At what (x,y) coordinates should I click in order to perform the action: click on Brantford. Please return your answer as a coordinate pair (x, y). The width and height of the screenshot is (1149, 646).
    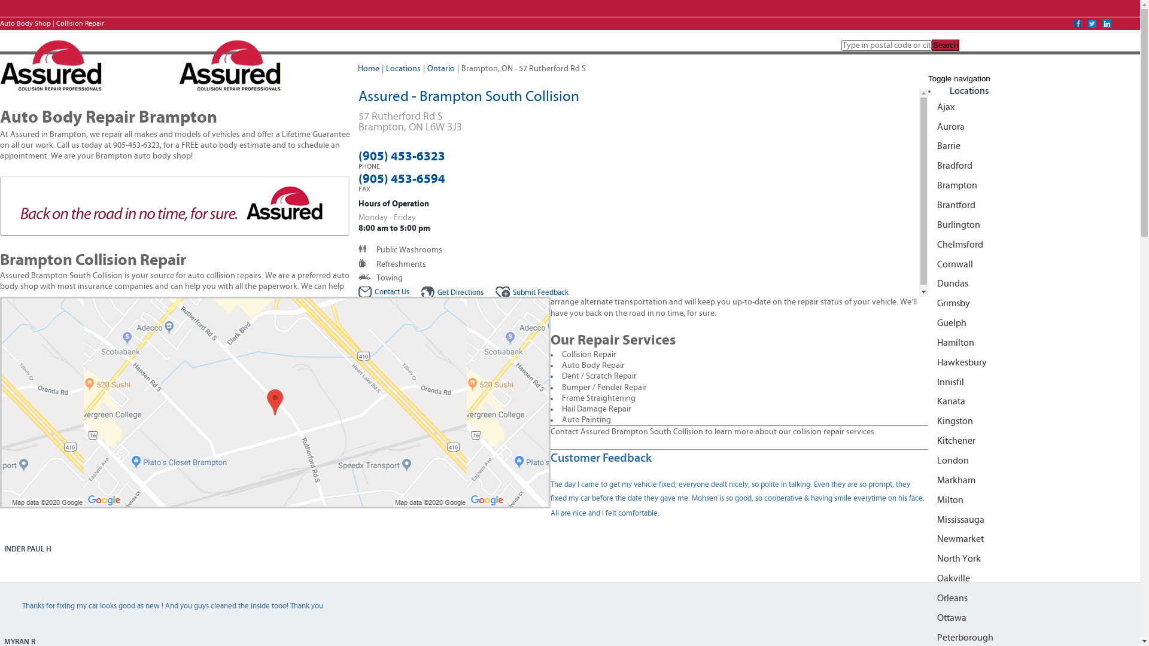
    Looking at the image, I should click on (1034, 206).